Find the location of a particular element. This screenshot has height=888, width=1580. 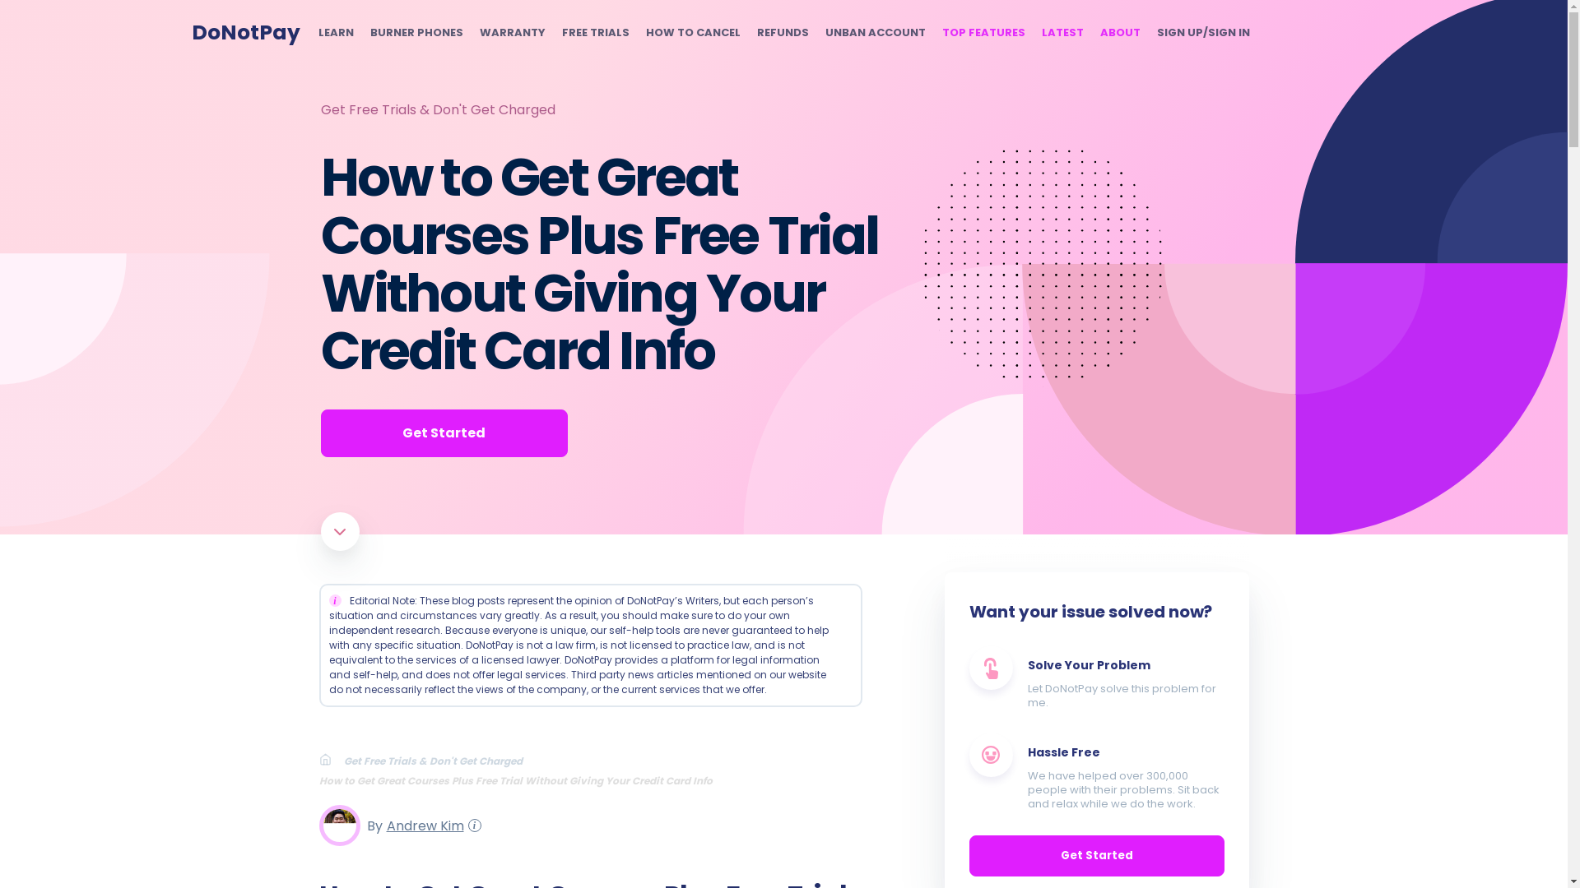

Andrew Kim is located at coordinates (422, 826).